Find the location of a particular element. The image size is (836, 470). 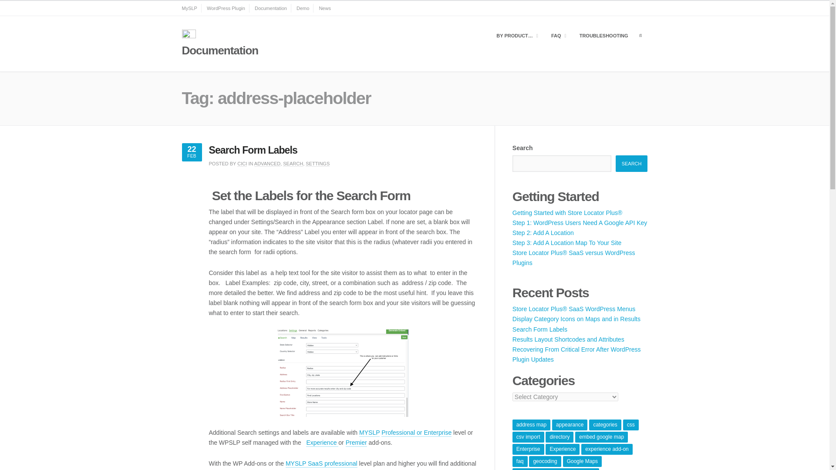

Experience is located at coordinates (322, 443).